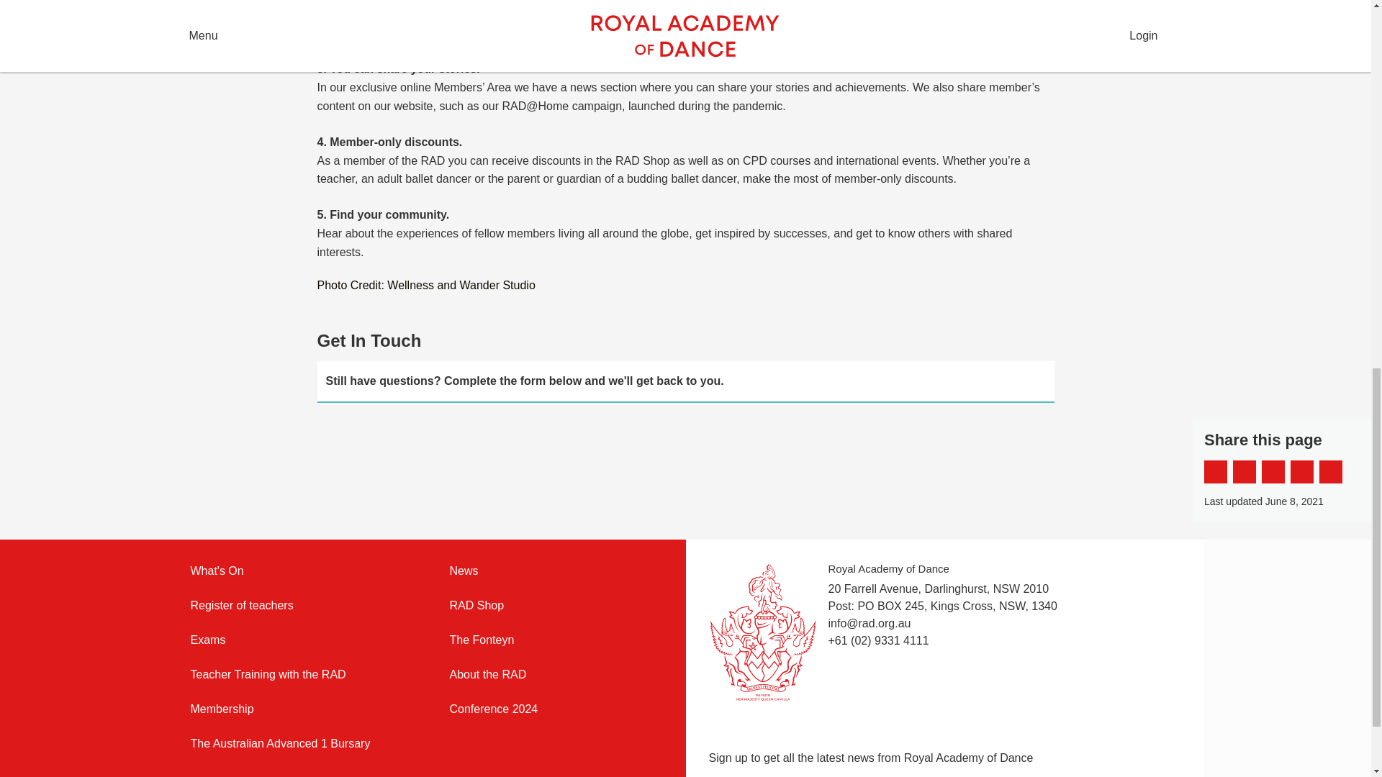 The height and width of the screenshot is (777, 1382). What do you see at coordinates (297, 675) in the screenshot?
I see `Teacher Training with the RAD` at bounding box center [297, 675].